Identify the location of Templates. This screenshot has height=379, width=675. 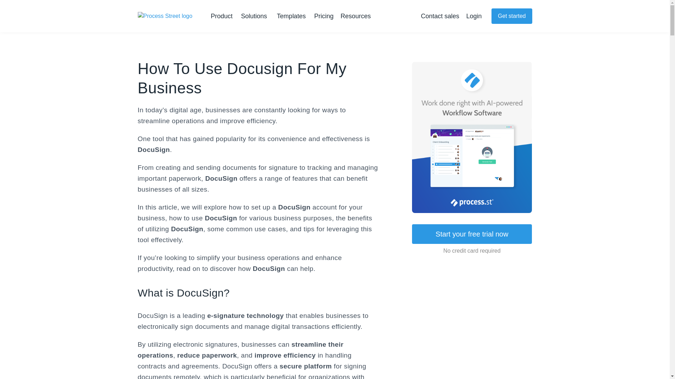
(291, 16).